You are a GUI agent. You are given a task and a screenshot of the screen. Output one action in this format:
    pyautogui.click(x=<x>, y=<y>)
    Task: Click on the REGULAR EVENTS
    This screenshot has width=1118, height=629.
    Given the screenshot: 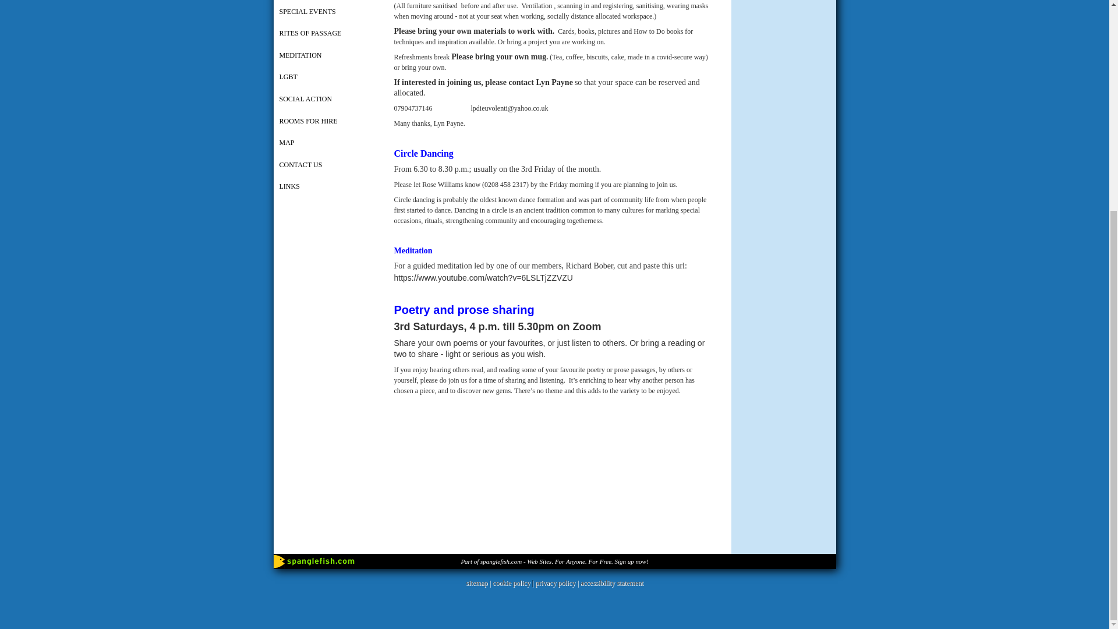 What is the action you would take?
    pyautogui.click(x=326, y=1)
    